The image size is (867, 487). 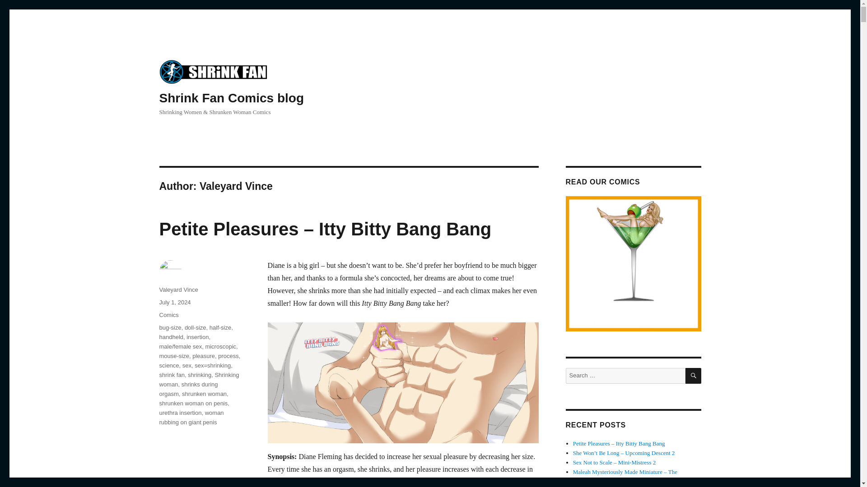 What do you see at coordinates (187, 365) in the screenshot?
I see `sex` at bounding box center [187, 365].